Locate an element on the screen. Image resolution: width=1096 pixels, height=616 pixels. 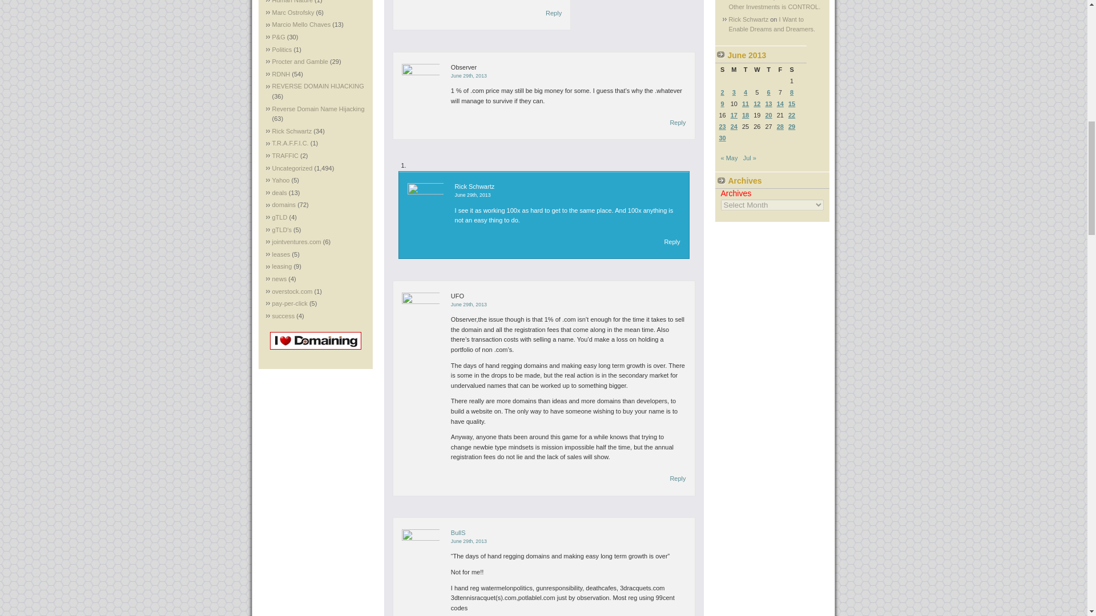
Wednesday is located at coordinates (757, 70).